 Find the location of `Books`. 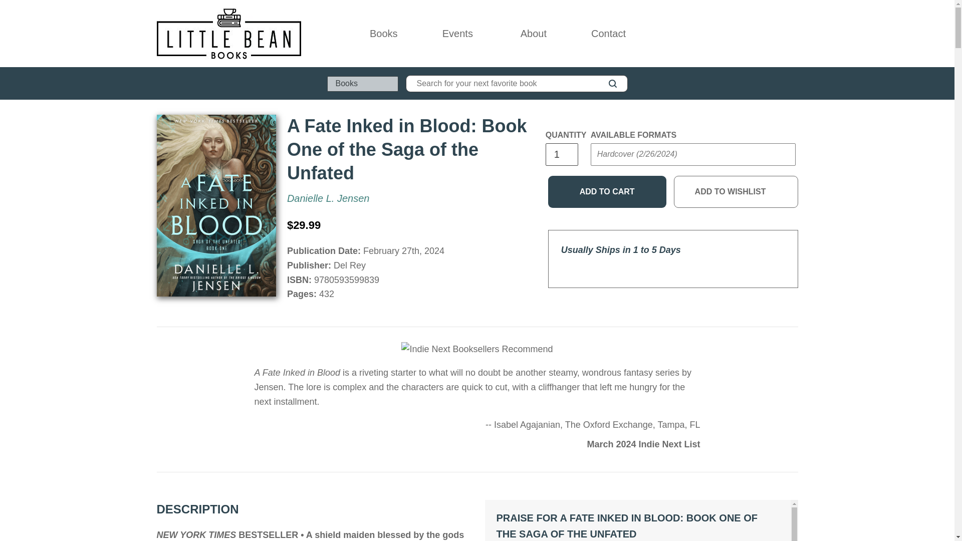

Books is located at coordinates (384, 33).